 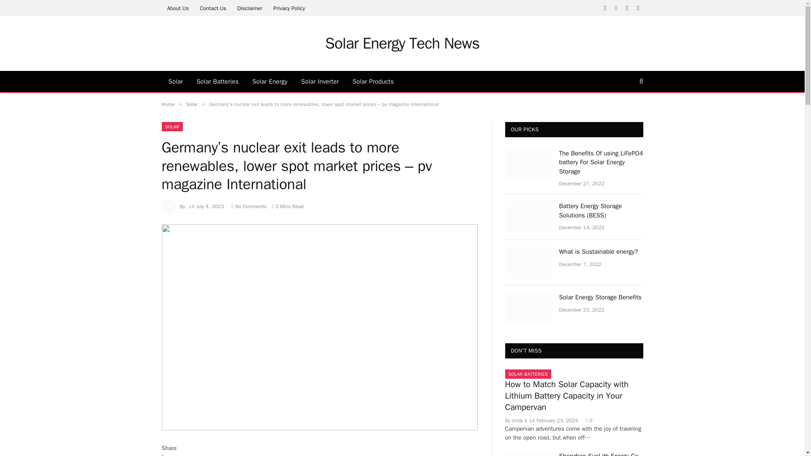 What do you see at coordinates (168, 104) in the screenshot?
I see `Home` at bounding box center [168, 104].